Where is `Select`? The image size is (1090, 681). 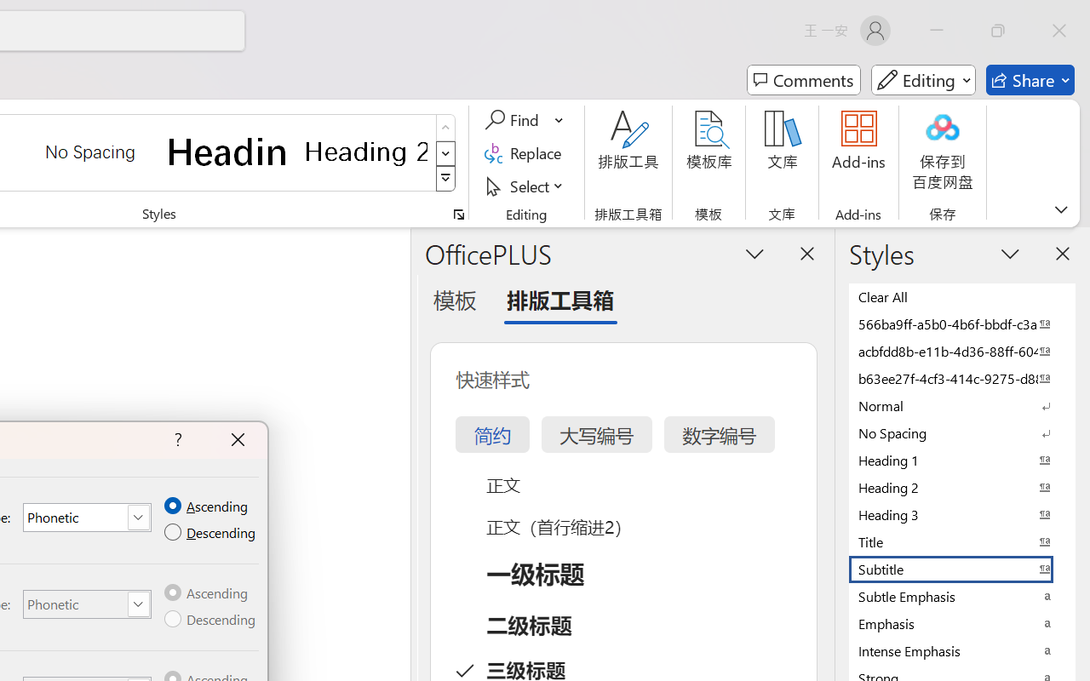 Select is located at coordinates (526, 186).